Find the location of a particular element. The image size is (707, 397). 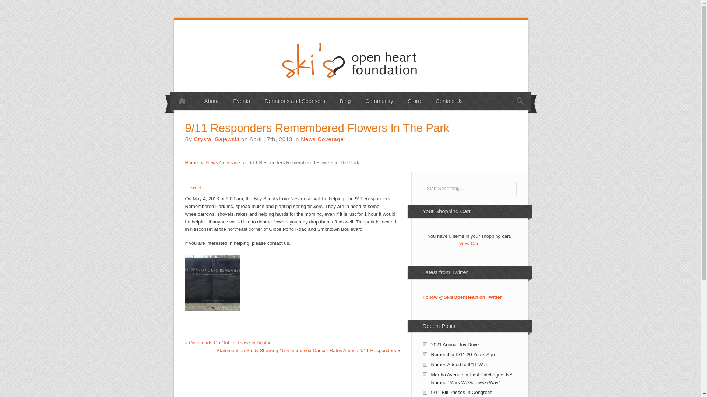

Contact Us is located at coordinates (449, 101).